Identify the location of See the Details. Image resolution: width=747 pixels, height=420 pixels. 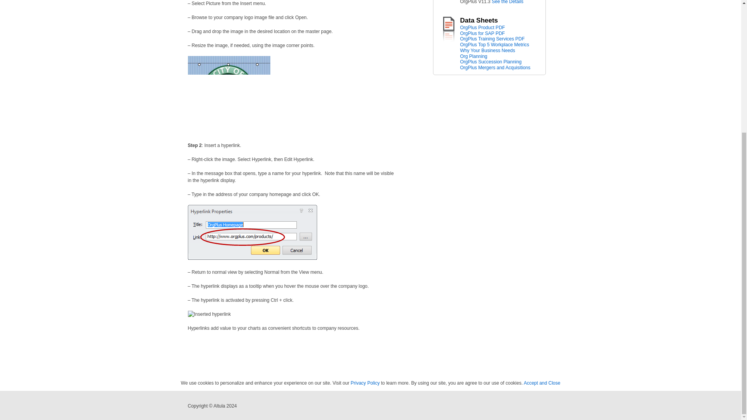
(507, 2).